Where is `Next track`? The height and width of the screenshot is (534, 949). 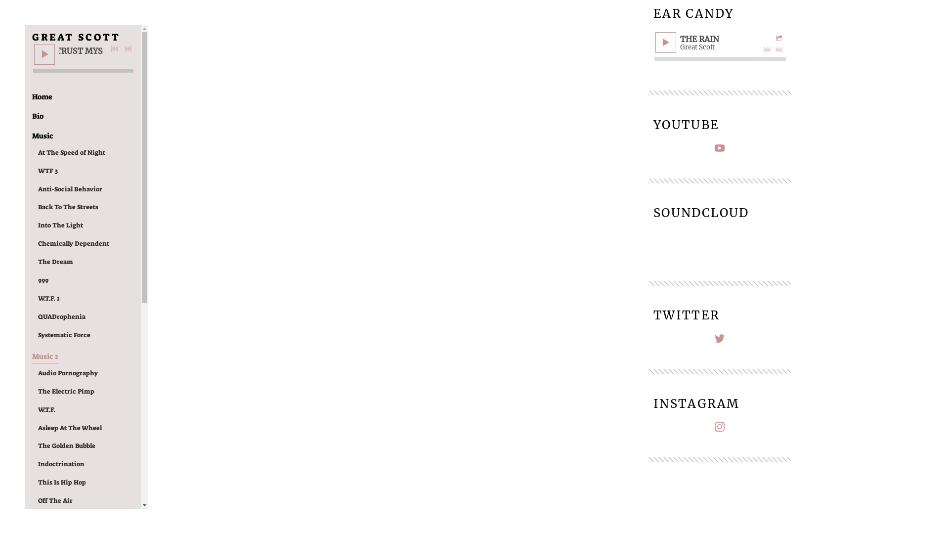
Next track is located at coordinates (128, 49).